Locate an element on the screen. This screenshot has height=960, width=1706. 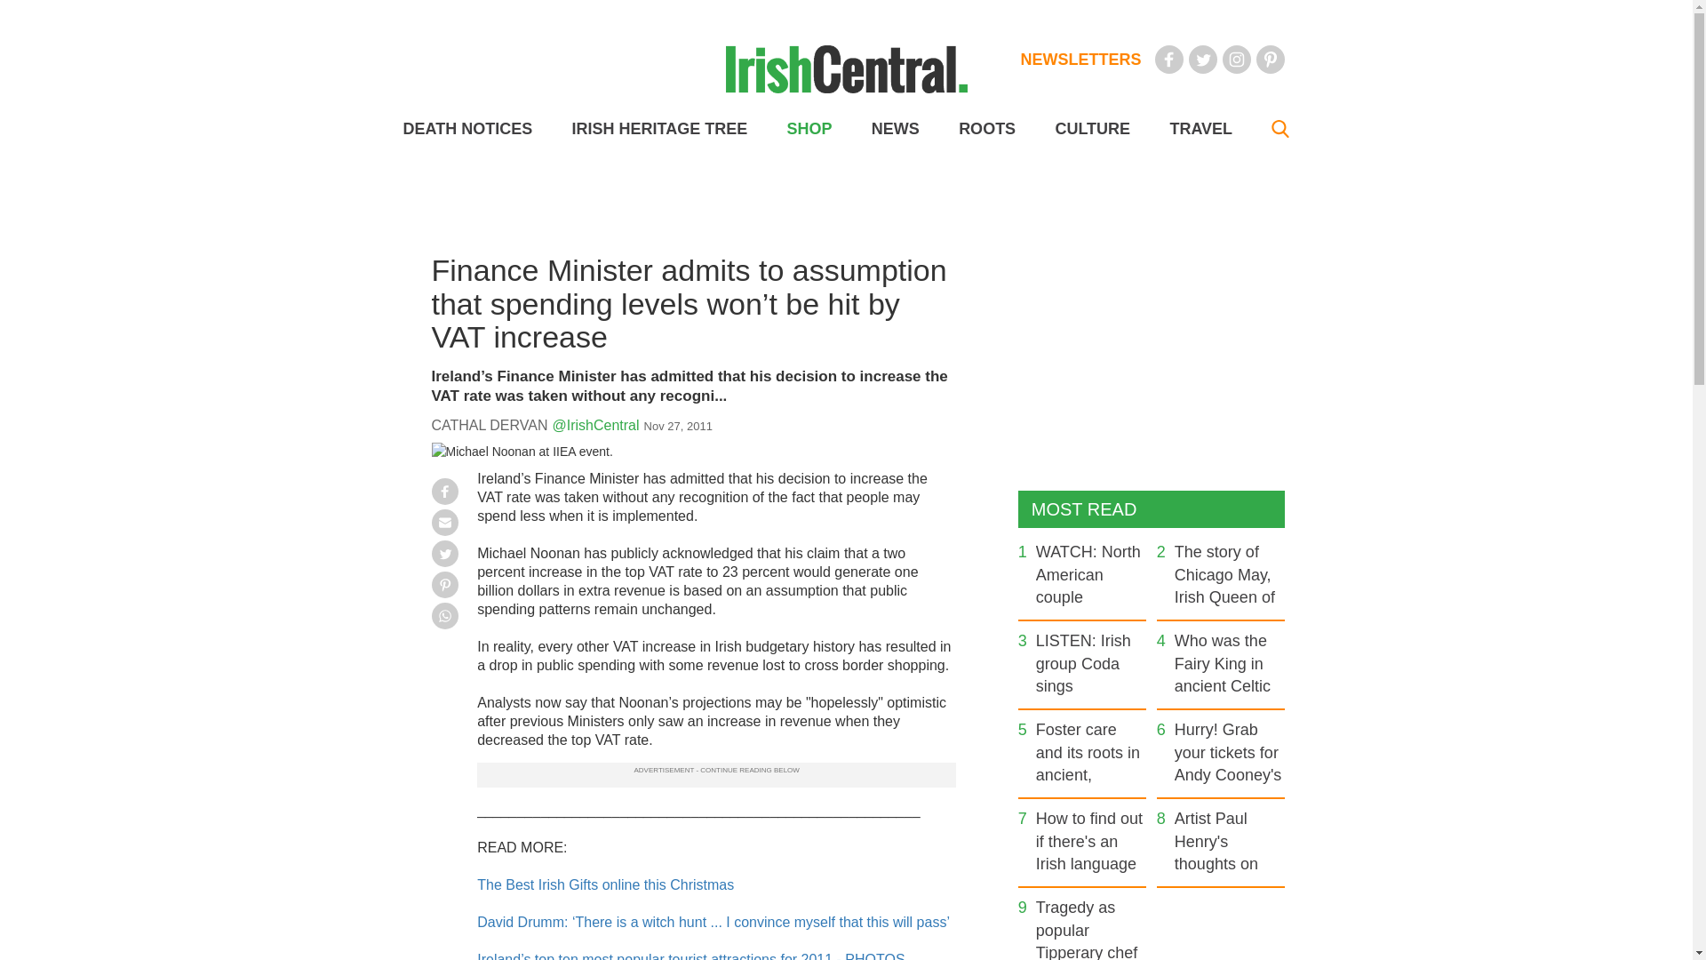
NEWS is located at coordinates (896, 129).